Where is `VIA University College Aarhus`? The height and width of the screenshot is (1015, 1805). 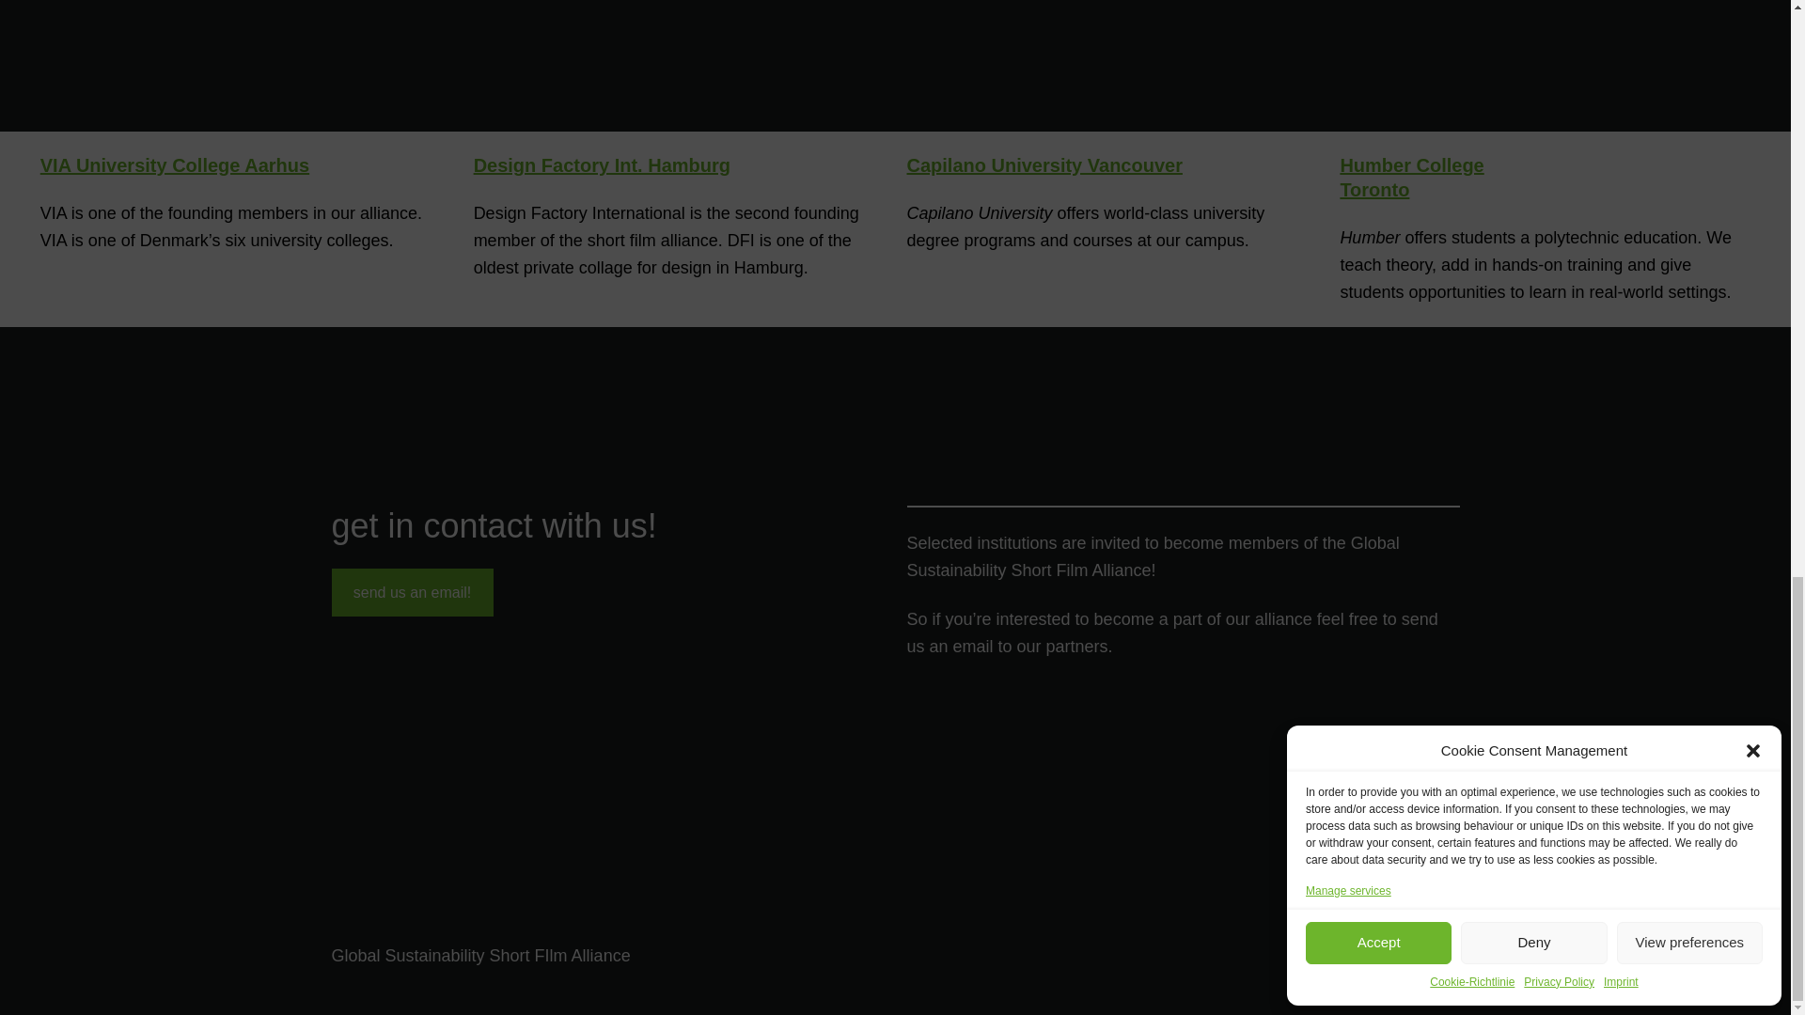 VIA University College Aarhus is located at coordinates (174, 165).